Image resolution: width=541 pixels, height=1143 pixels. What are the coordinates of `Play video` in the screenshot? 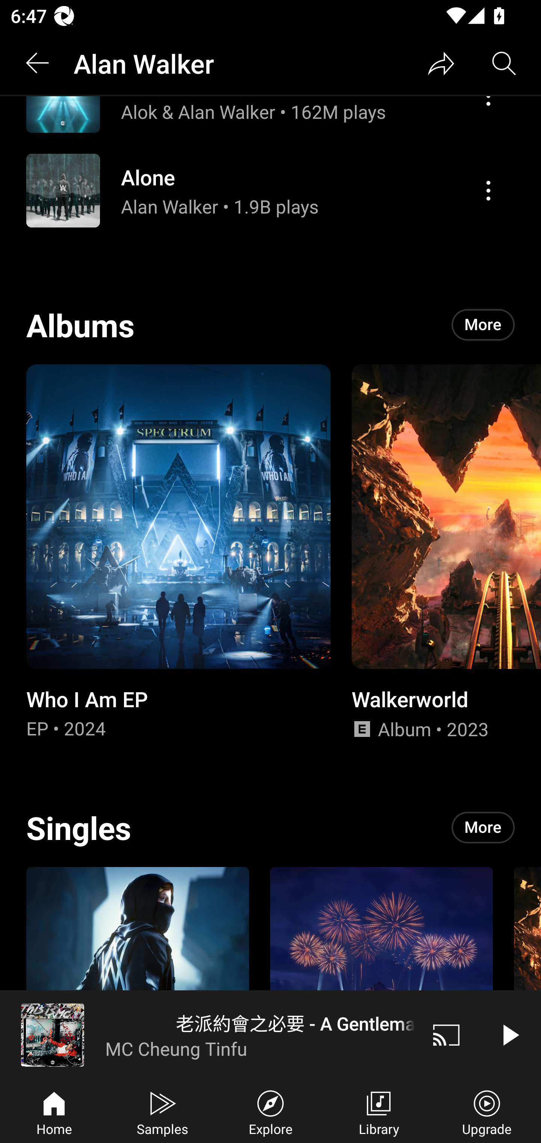 It's located at (509, 1035).